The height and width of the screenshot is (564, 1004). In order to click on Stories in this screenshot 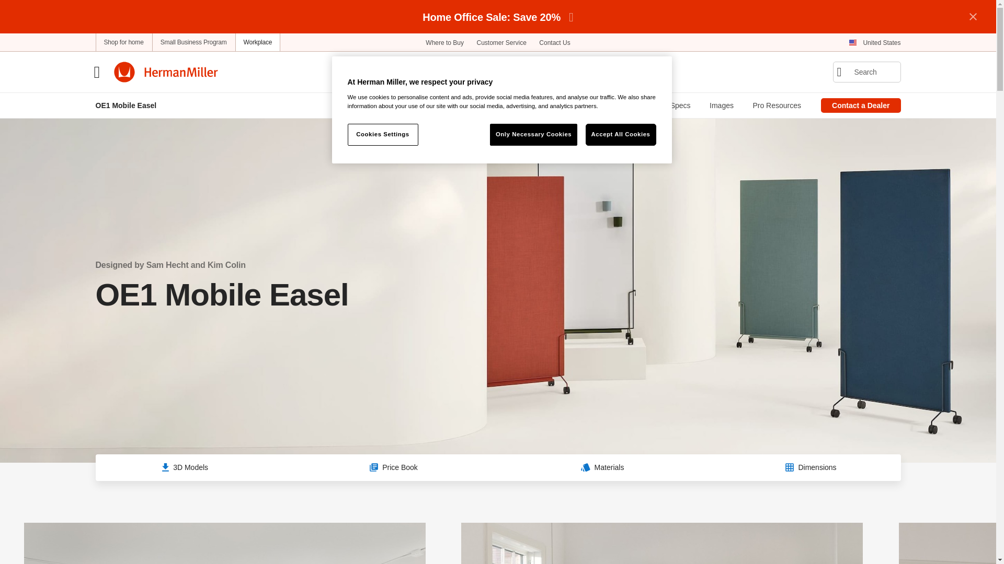, I will do `click(636, 71)`.